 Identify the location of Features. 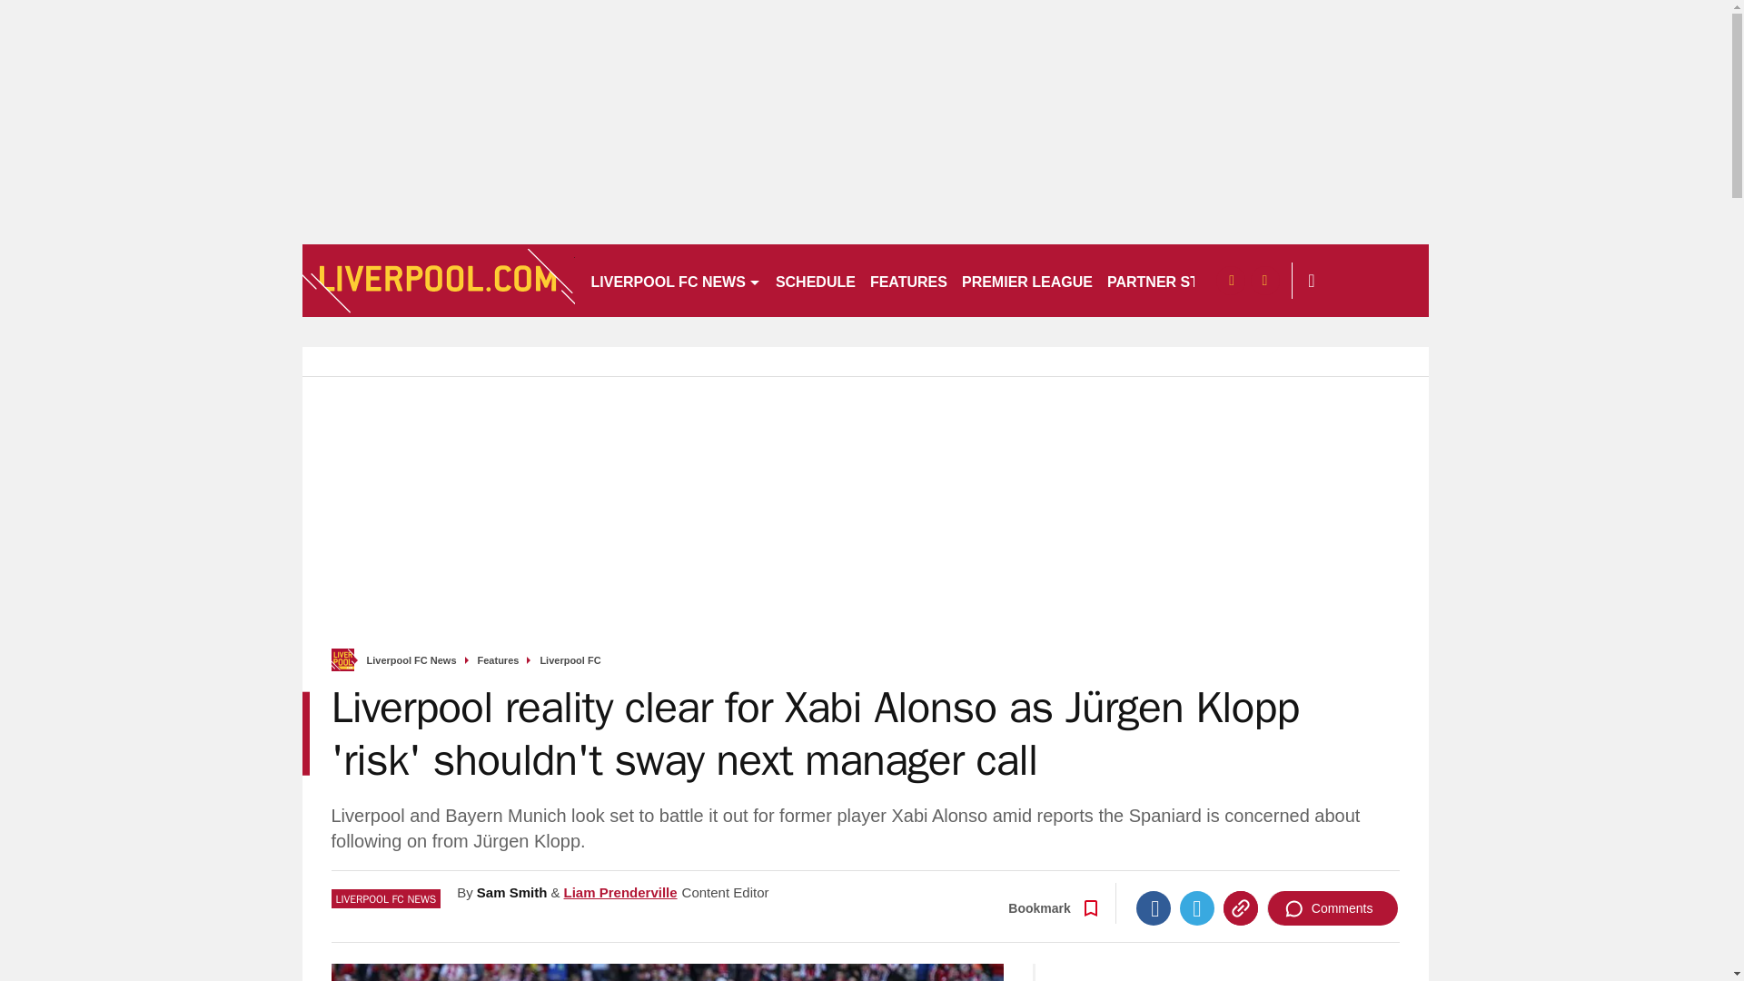
(499, 661).